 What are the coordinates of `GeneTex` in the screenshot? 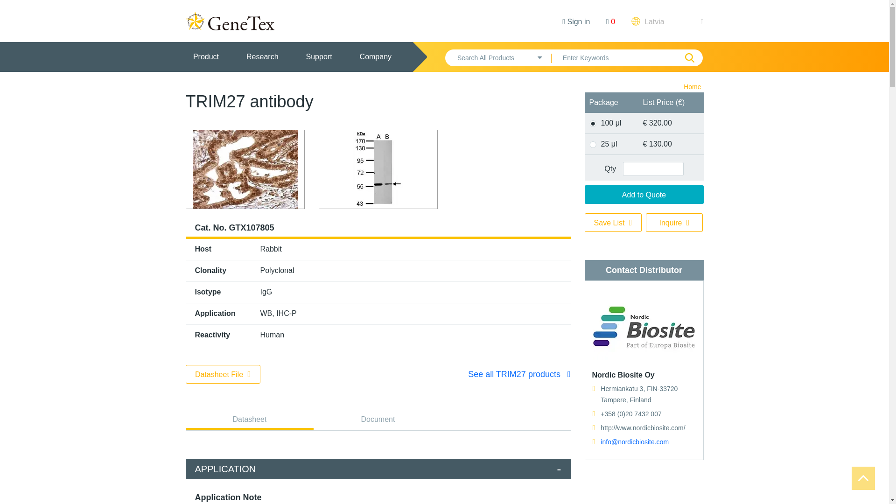 It's located at (230, 21).